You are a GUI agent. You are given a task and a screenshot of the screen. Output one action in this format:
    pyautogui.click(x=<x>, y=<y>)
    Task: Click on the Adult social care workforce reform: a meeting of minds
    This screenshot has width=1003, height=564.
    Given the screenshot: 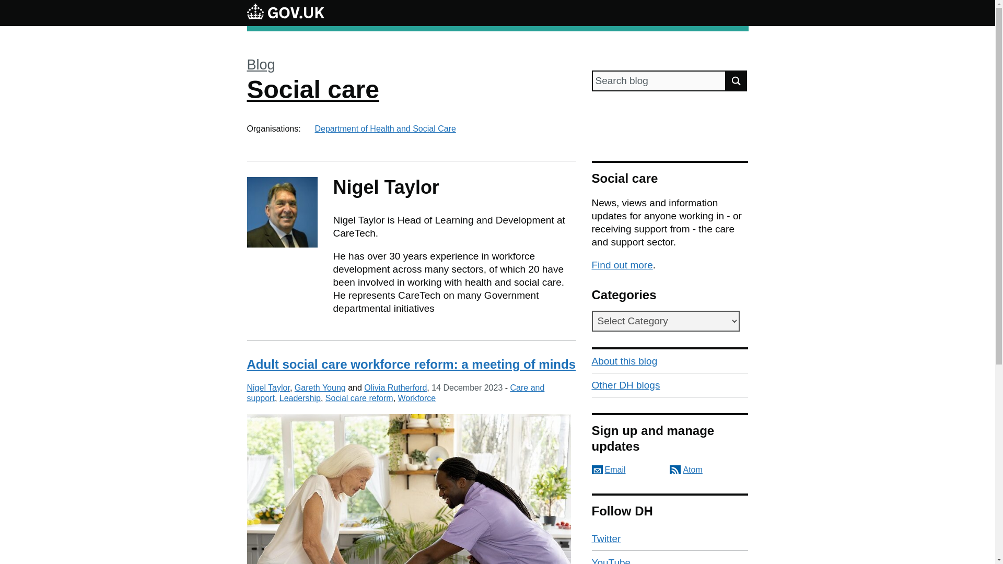 What is the action you would take?
    pyautogui.click(x=411, y=363)
    